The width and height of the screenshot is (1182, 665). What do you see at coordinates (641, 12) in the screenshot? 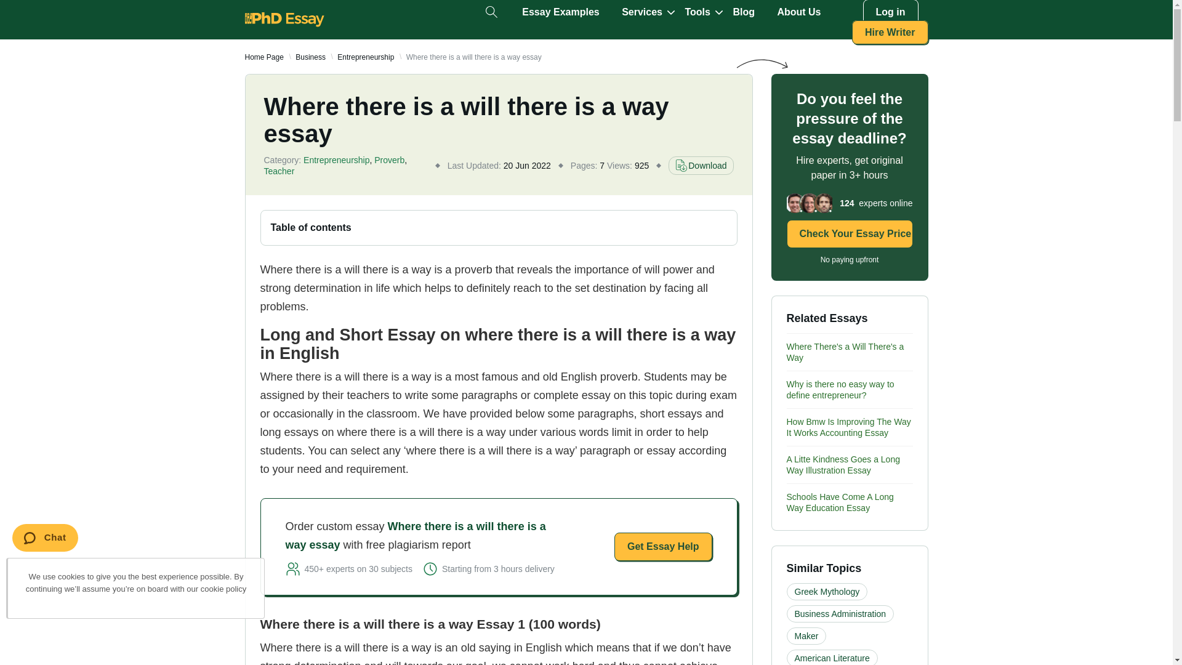
I see `Services` at bounding box center [641, 12].